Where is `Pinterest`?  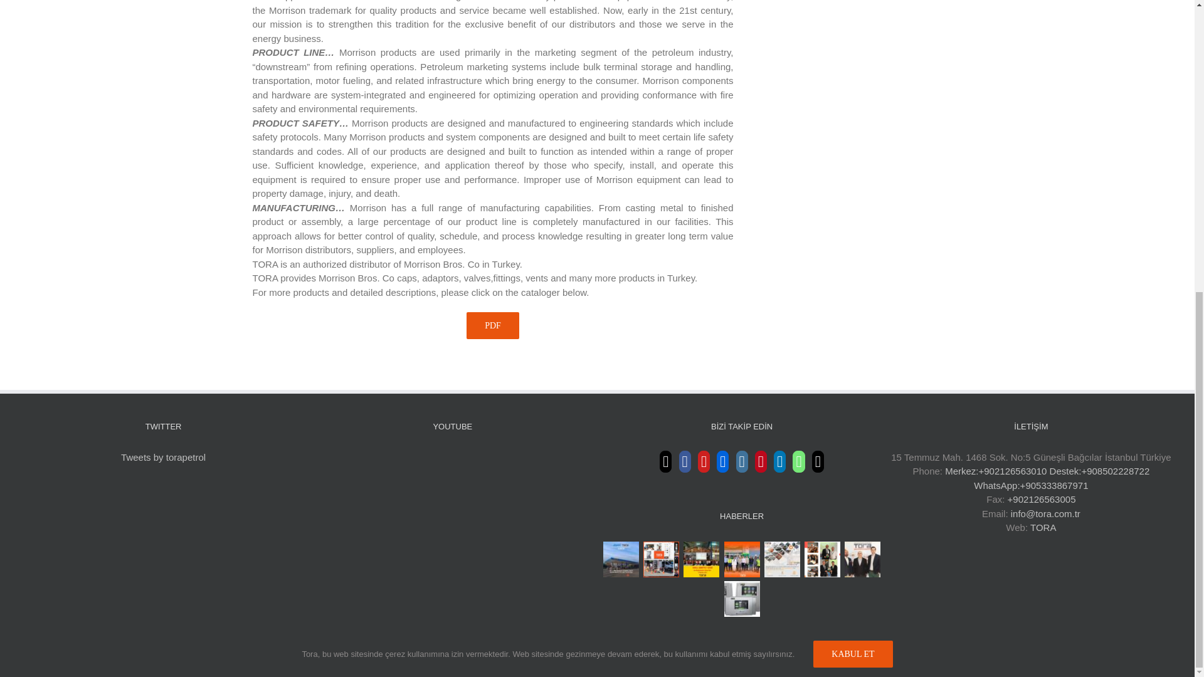 Pinterest is located at coordinates (761, 461).